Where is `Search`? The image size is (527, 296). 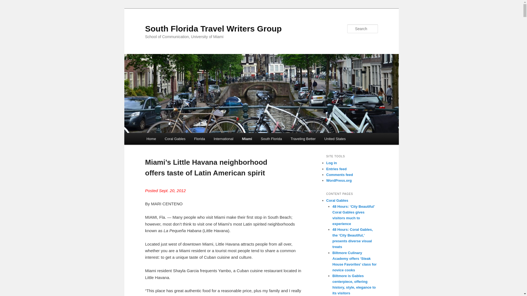
Search is located at coordinates (9, 3).